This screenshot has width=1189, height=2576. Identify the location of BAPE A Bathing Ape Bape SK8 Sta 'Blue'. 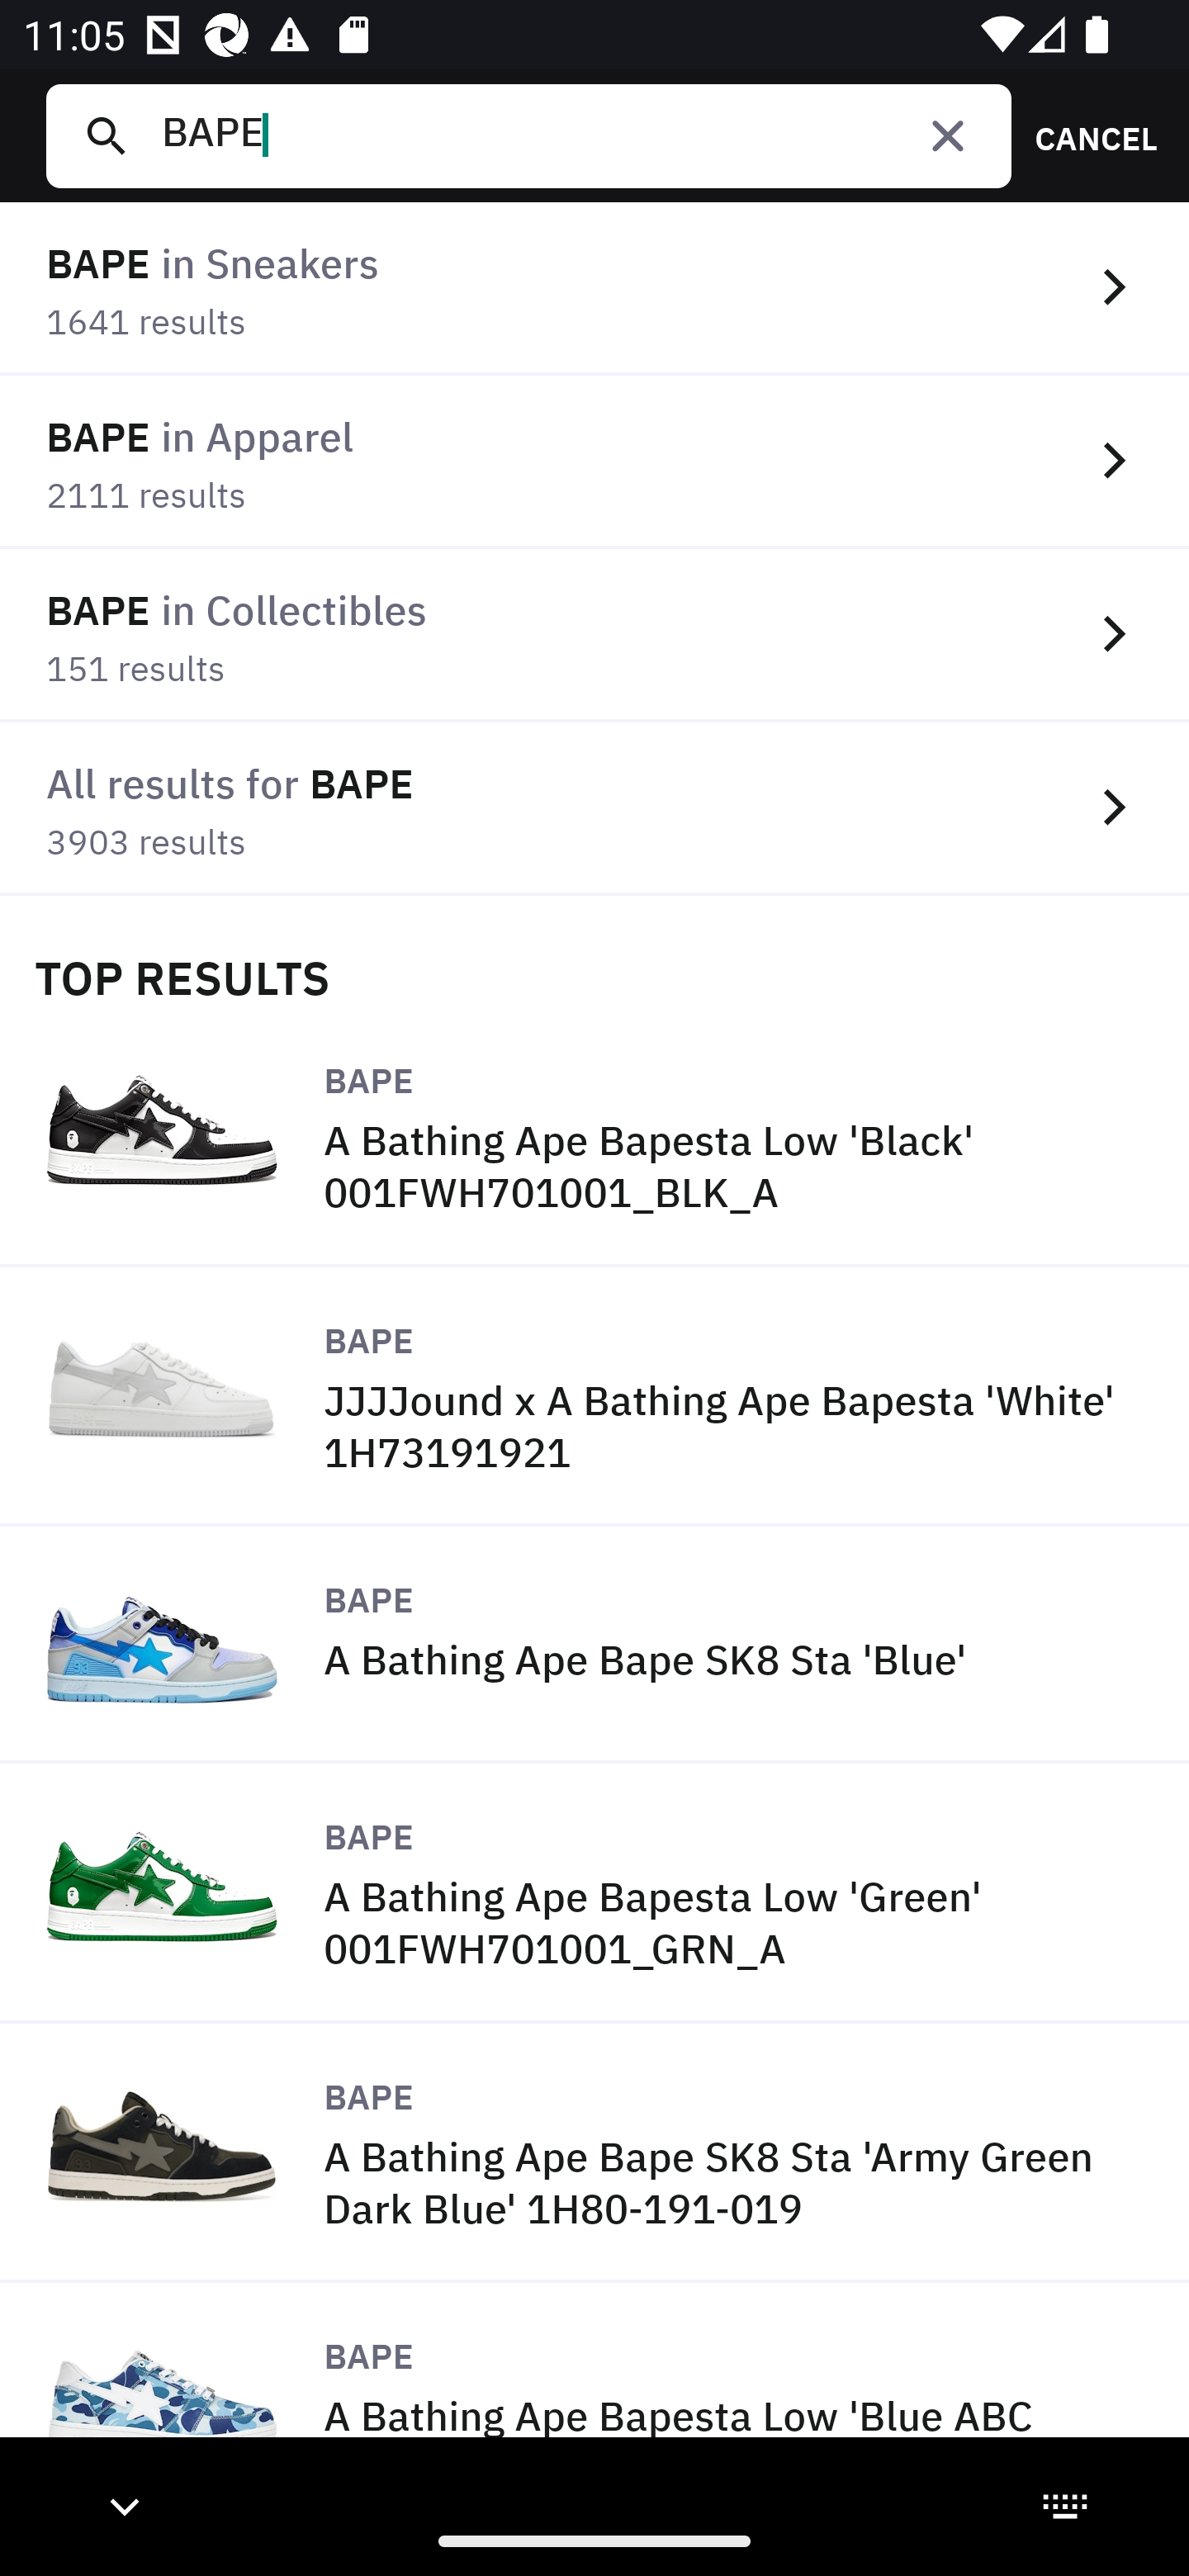
(594, 1646).